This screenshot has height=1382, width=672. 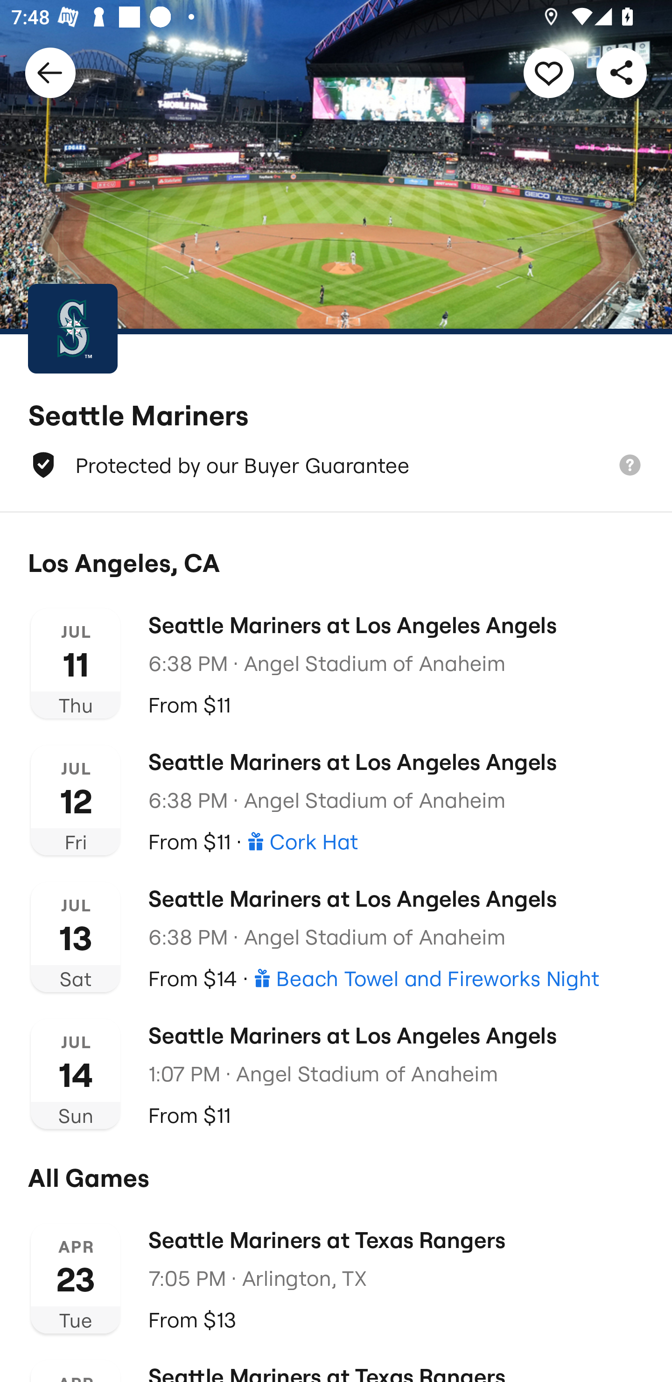 I want to click on Protected by our Buyer Guarantee Learn more, so click(x=336, y=465).